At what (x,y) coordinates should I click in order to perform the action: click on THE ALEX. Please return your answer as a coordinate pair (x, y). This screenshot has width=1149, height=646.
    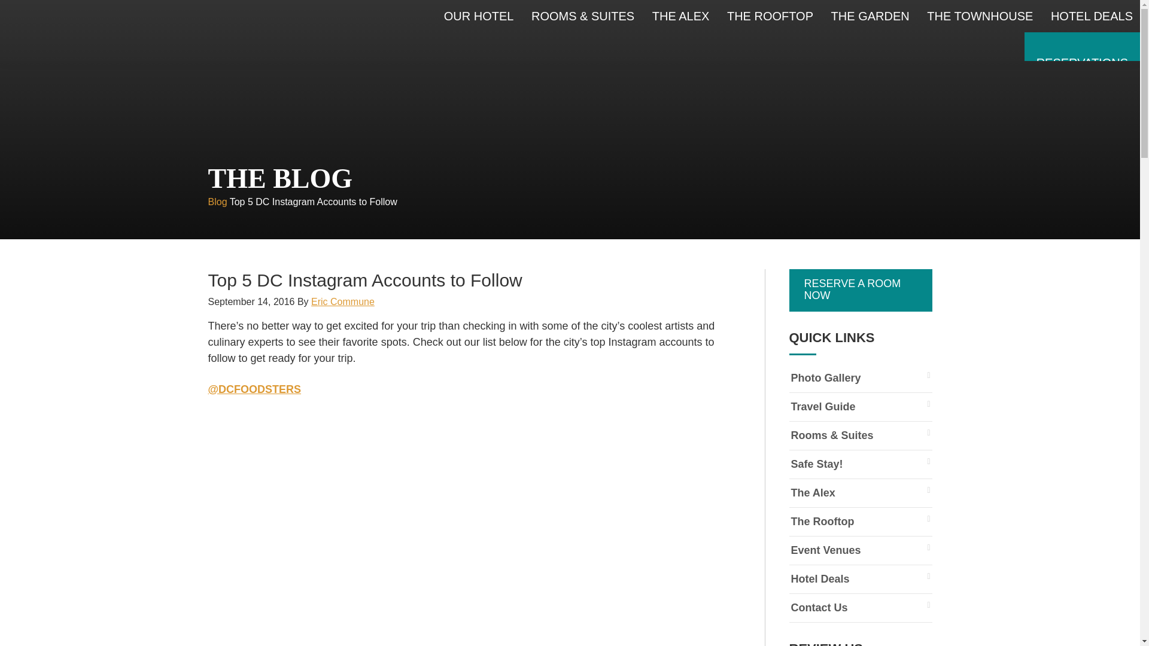
    Looking at the image, I should click on (681, 16).